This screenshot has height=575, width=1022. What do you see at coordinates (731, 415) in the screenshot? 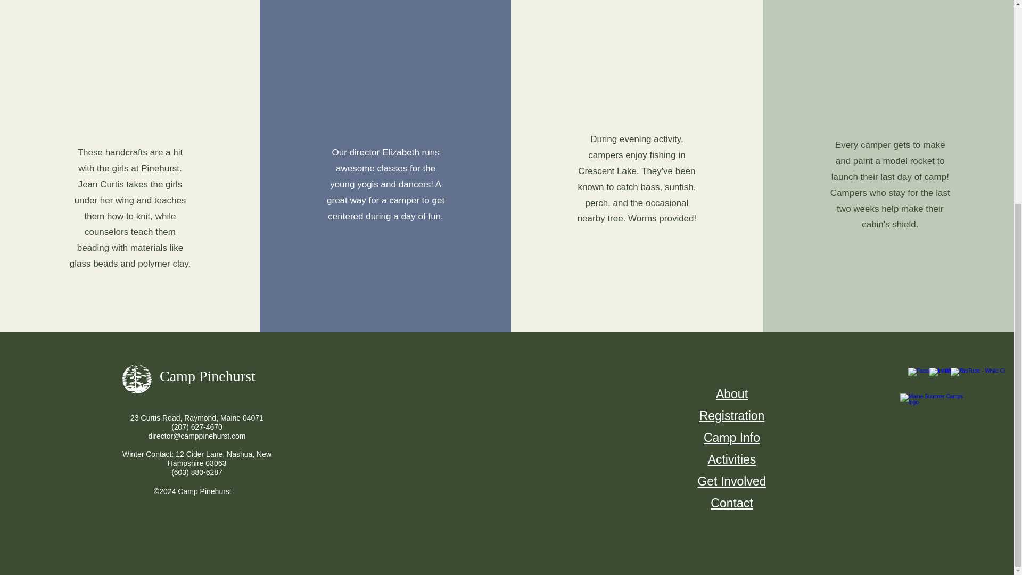
I see `Registration` at bounding box center [731, 415].